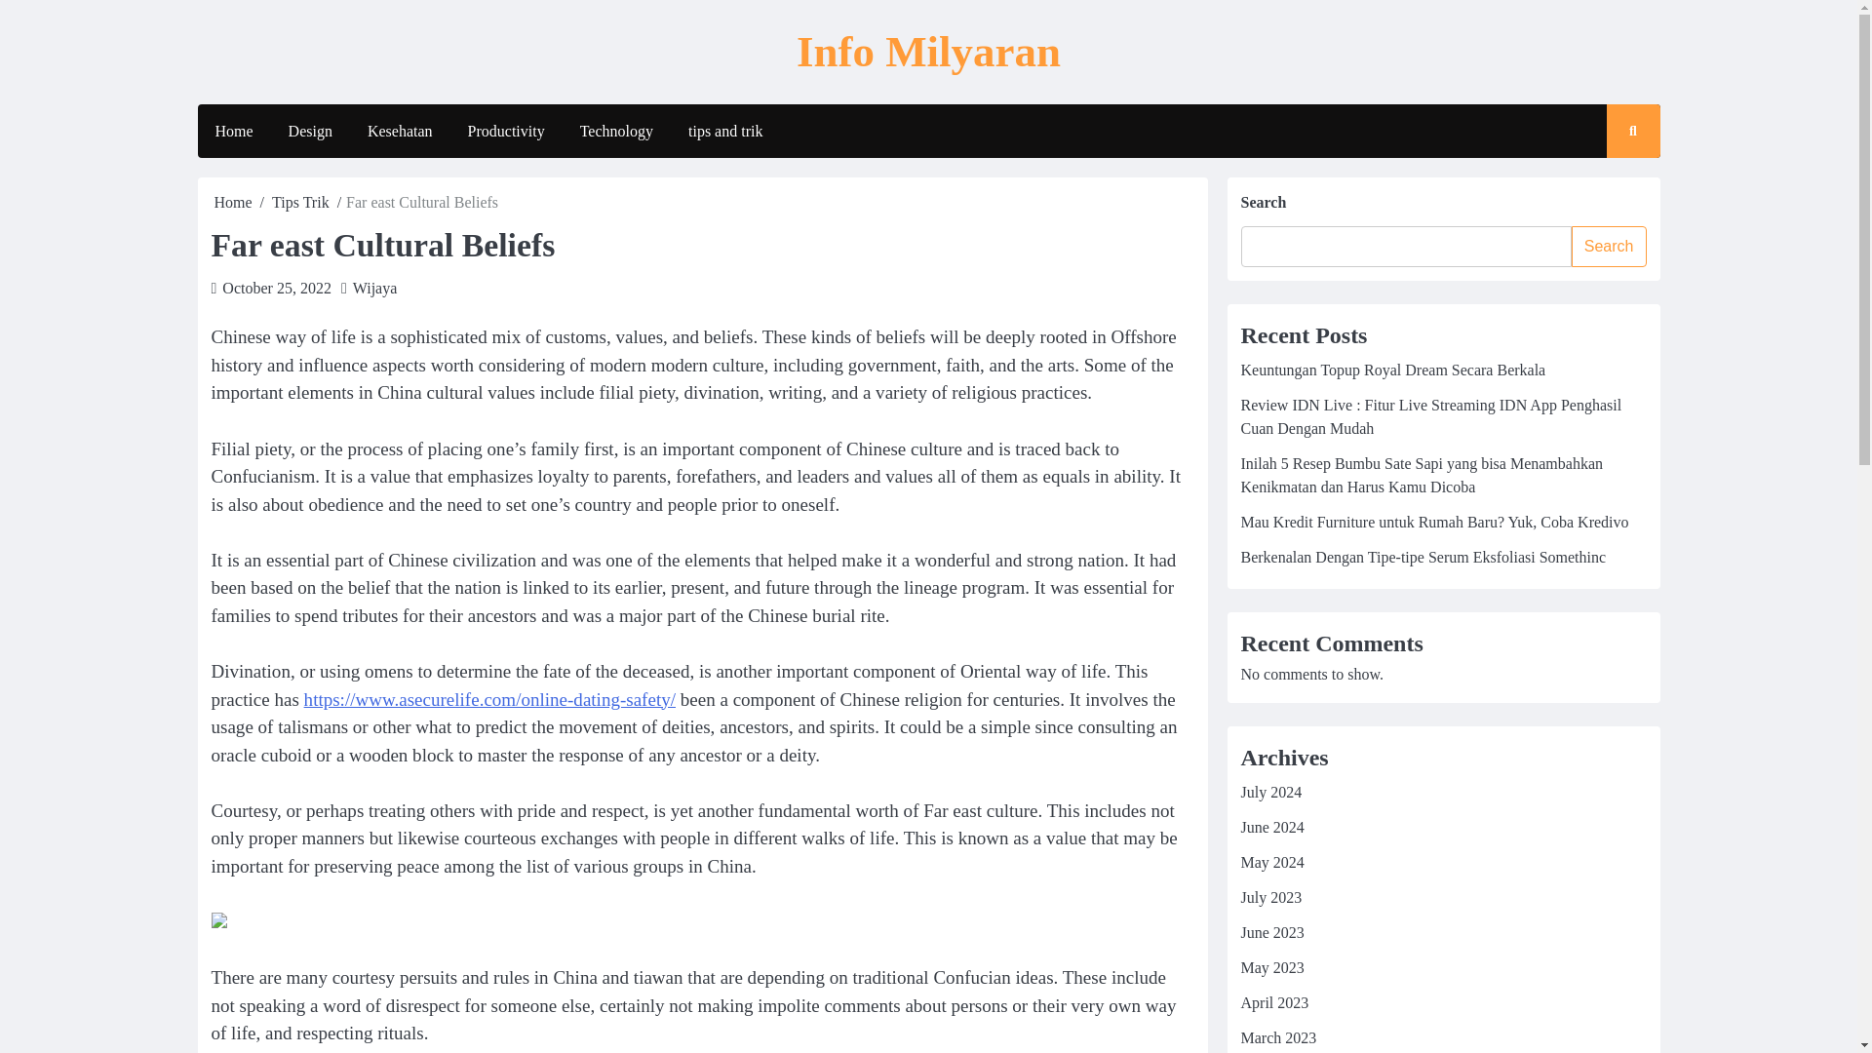  I want to click on Mau Kredit Furniture untuk Rumah Baru? Yuk, Coba Kredivo, so click(1433, 523).